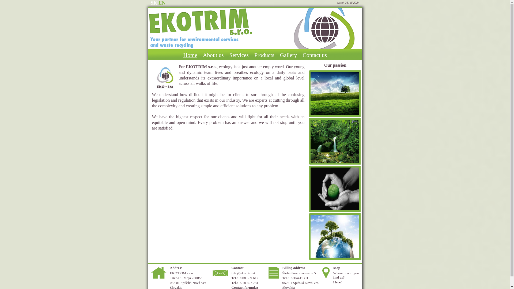 The height and width of the screenshot is (289, 514). What do you see at coordinates (239, 55) in the screenshot?
I see `Services` at bounding box center [239, 55].